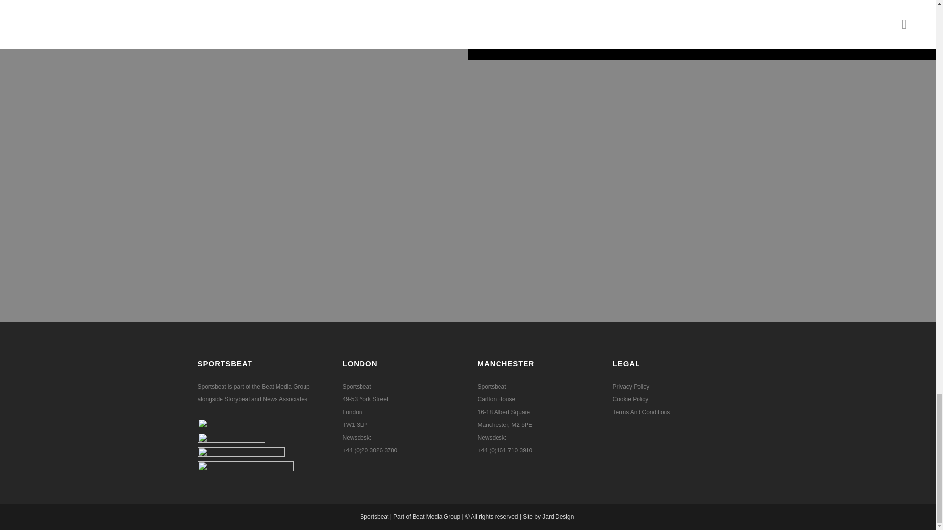 Image resolution: width=943 pixels, height=530 pixels. I want to click on Terms And Conditions, so click(641, 412).